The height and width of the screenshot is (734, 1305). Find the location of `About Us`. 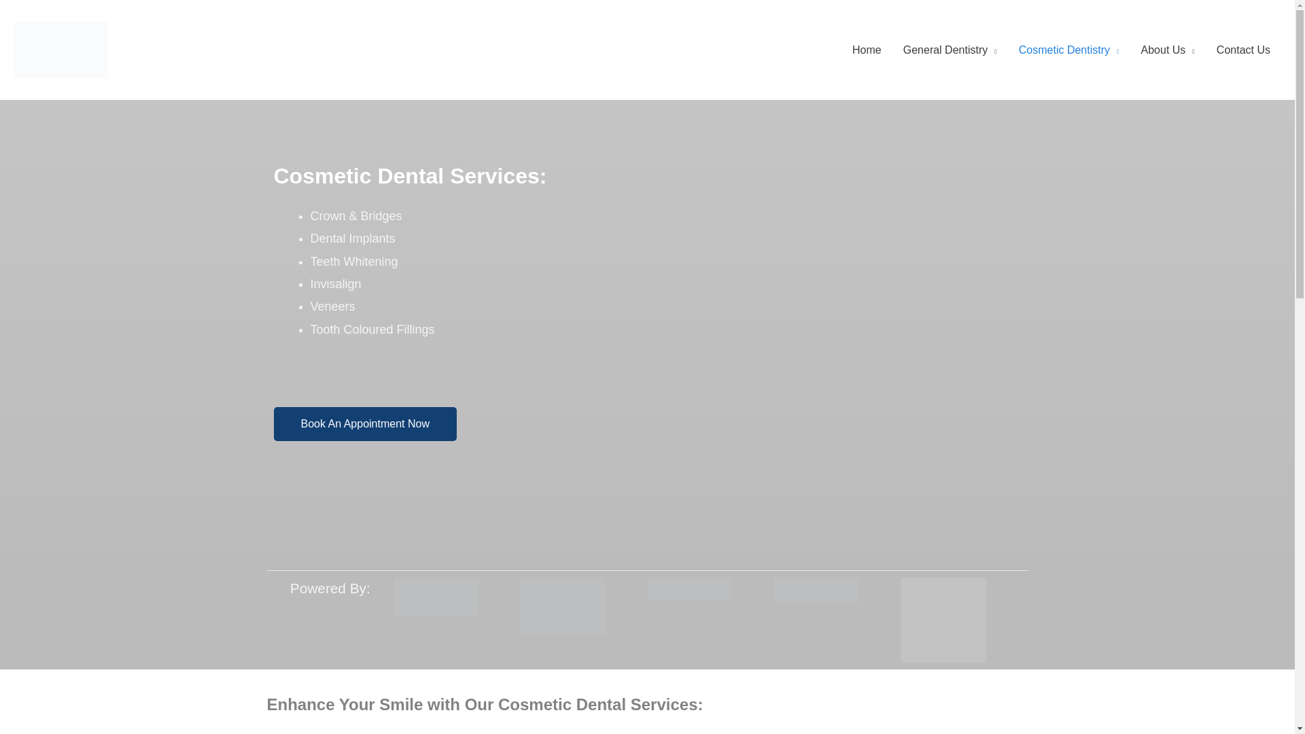

About Us is located at coordinates (1168, 50).